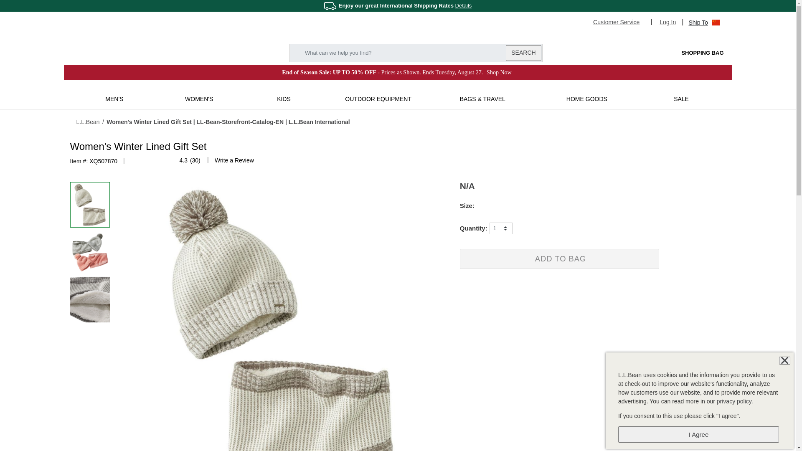  What do you see at coordinates (464, 5) in the screenshot?
I see `Details` at bounding box center [464, 5].